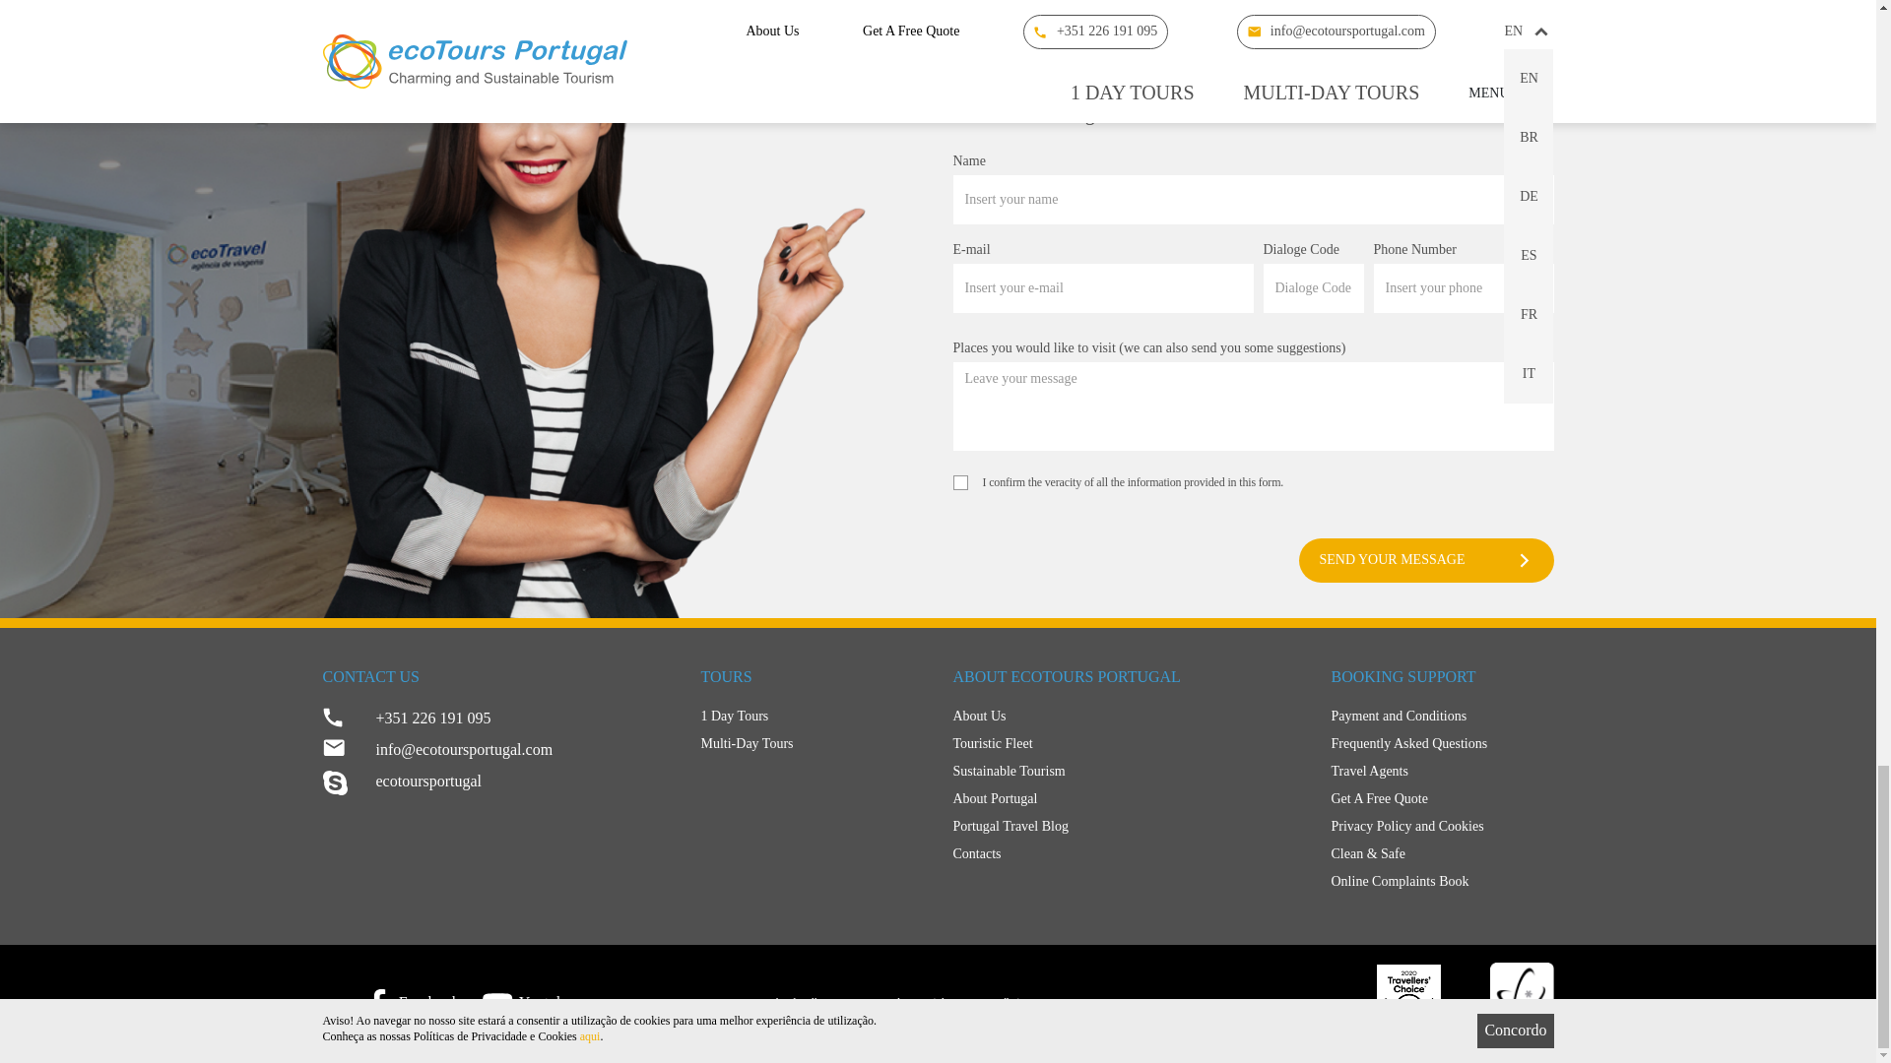 This screenshot has width=1891, height=1063. Describe the element at coordinates (813, 716) in the screenshot. I see `1 Day Tours` at that location.